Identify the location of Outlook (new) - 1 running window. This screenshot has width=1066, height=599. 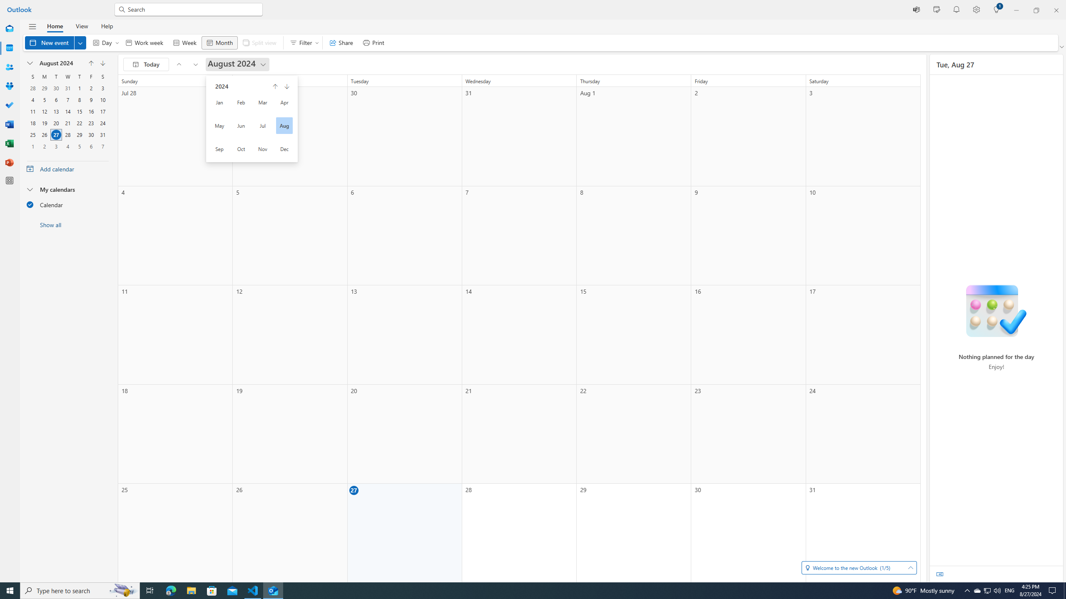
(273, 591).